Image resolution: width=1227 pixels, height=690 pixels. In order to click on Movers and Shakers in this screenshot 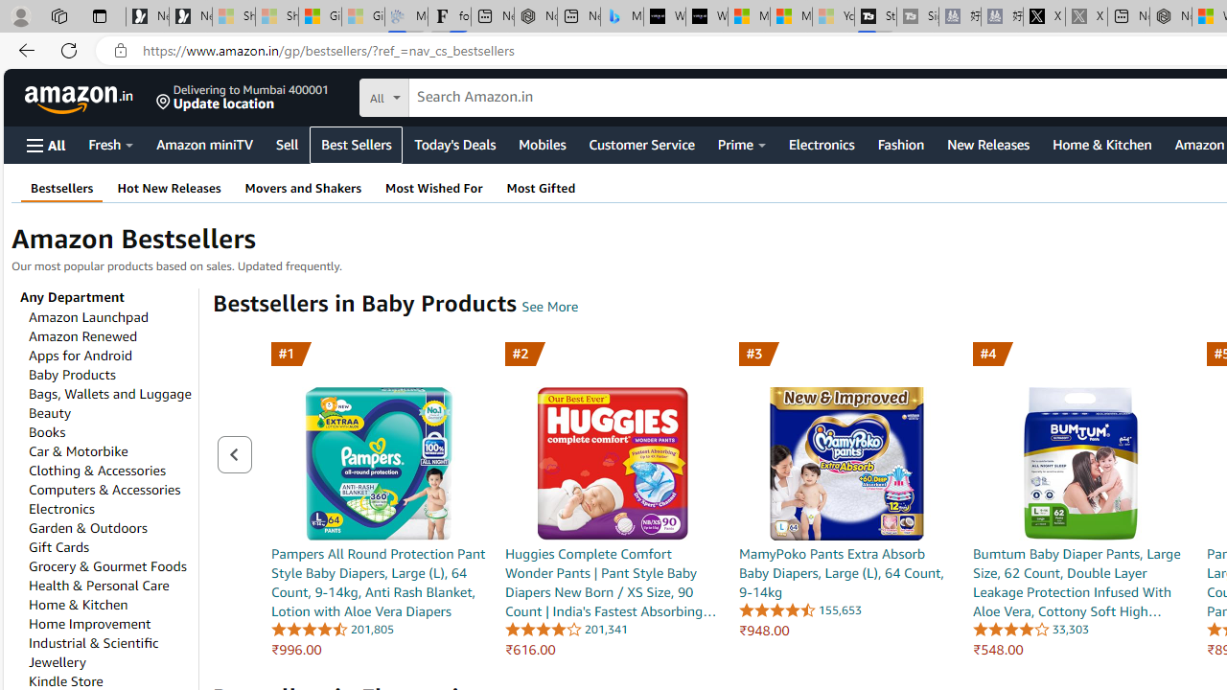, I will do `click(303, 188)`.